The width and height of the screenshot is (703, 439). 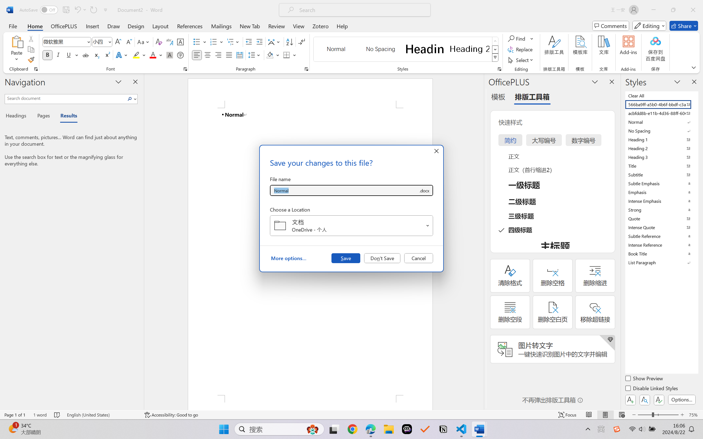 I want to click on Class: NetUIImage, so click(x=495, y=58).